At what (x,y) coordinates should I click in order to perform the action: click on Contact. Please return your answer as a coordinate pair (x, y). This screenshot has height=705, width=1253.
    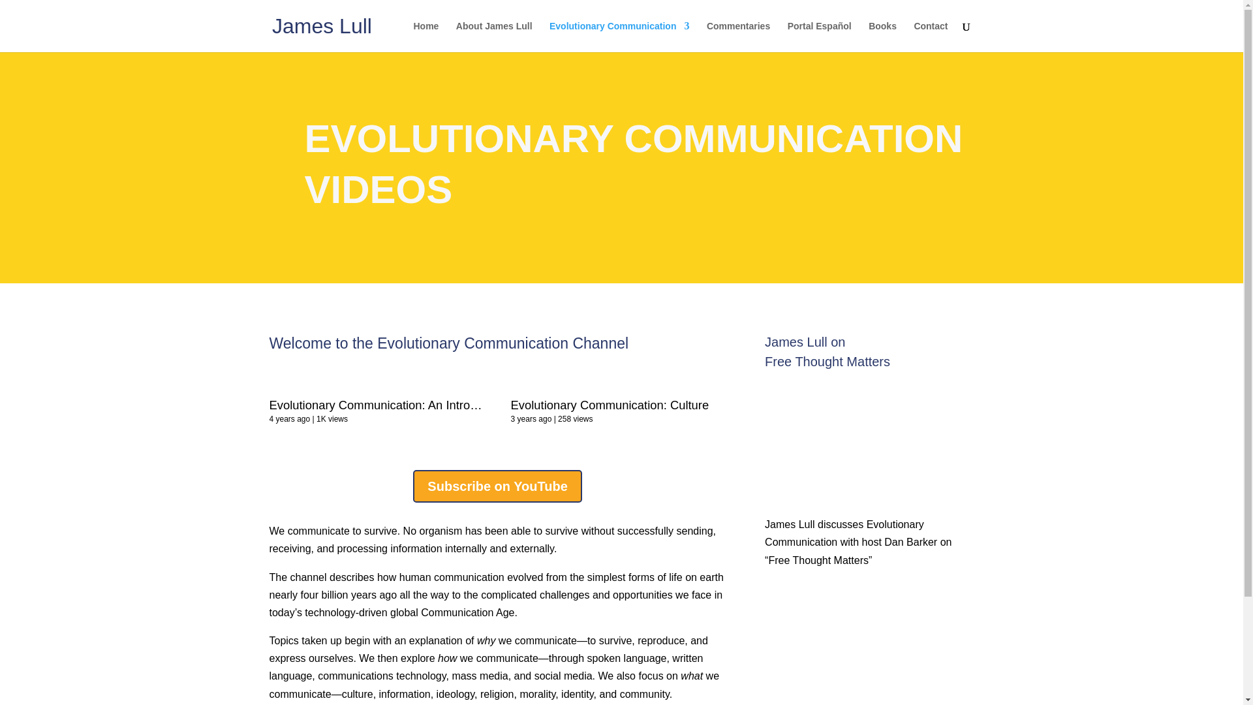
    Looking at the image, I should click on (930, 37).